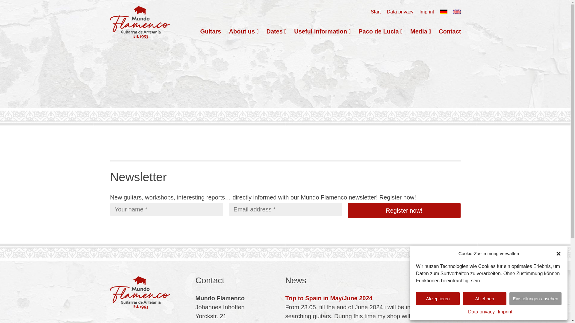  What do you see at coordinates (438, 298) in the screenshot?
I see `Akzeptieren` at bounding box center [438, 298].